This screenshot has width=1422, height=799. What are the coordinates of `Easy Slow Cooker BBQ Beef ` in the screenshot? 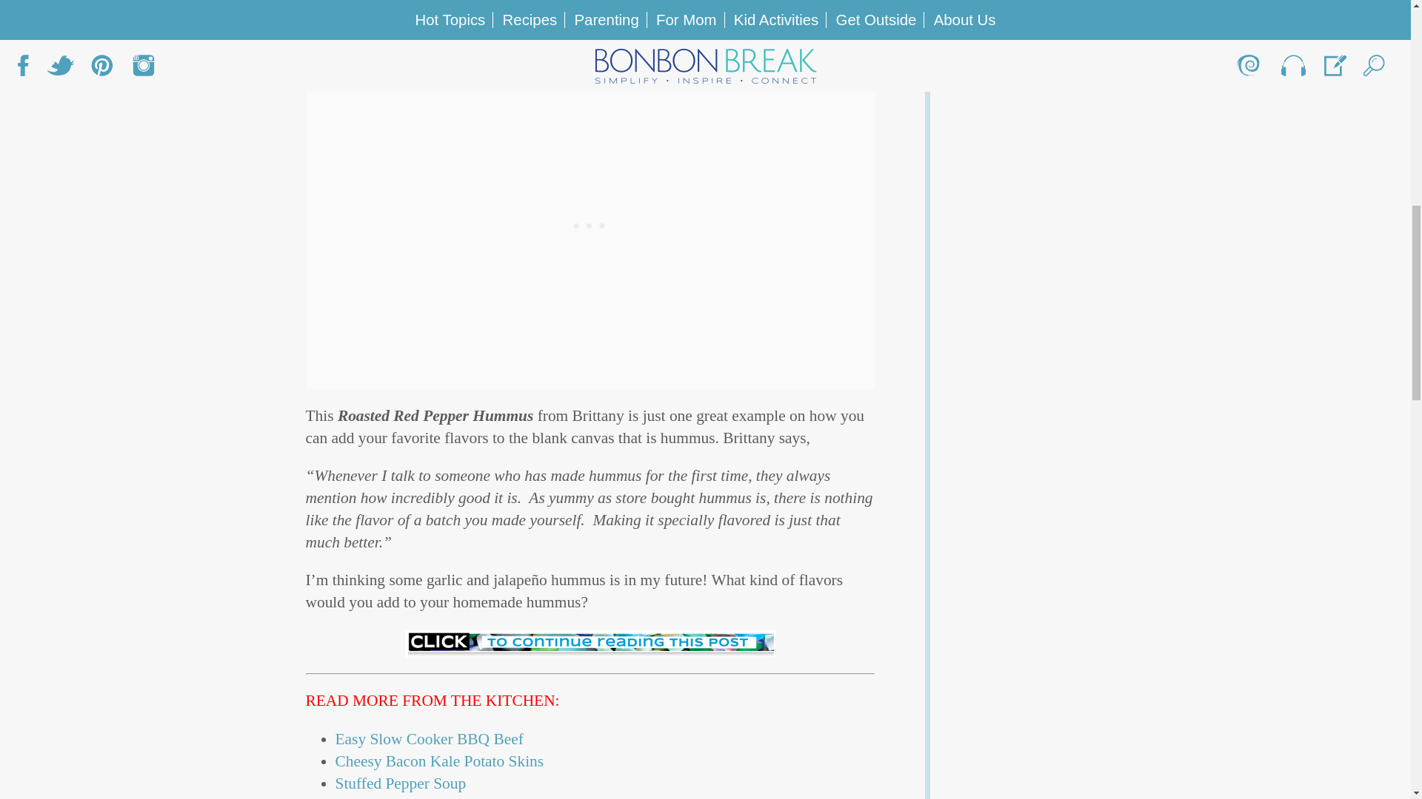 It's located at (431, 738).